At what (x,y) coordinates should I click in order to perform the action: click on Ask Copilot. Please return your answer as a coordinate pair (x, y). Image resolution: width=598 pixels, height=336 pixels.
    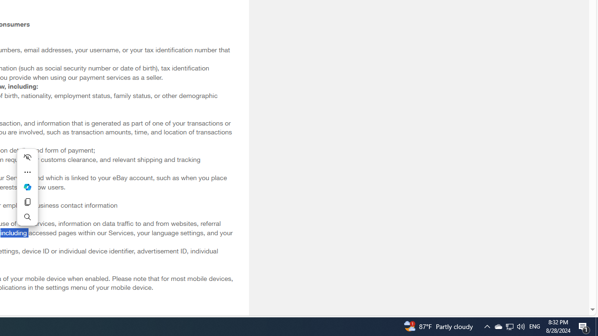
    Looking at the image, I should click on (27, 187).